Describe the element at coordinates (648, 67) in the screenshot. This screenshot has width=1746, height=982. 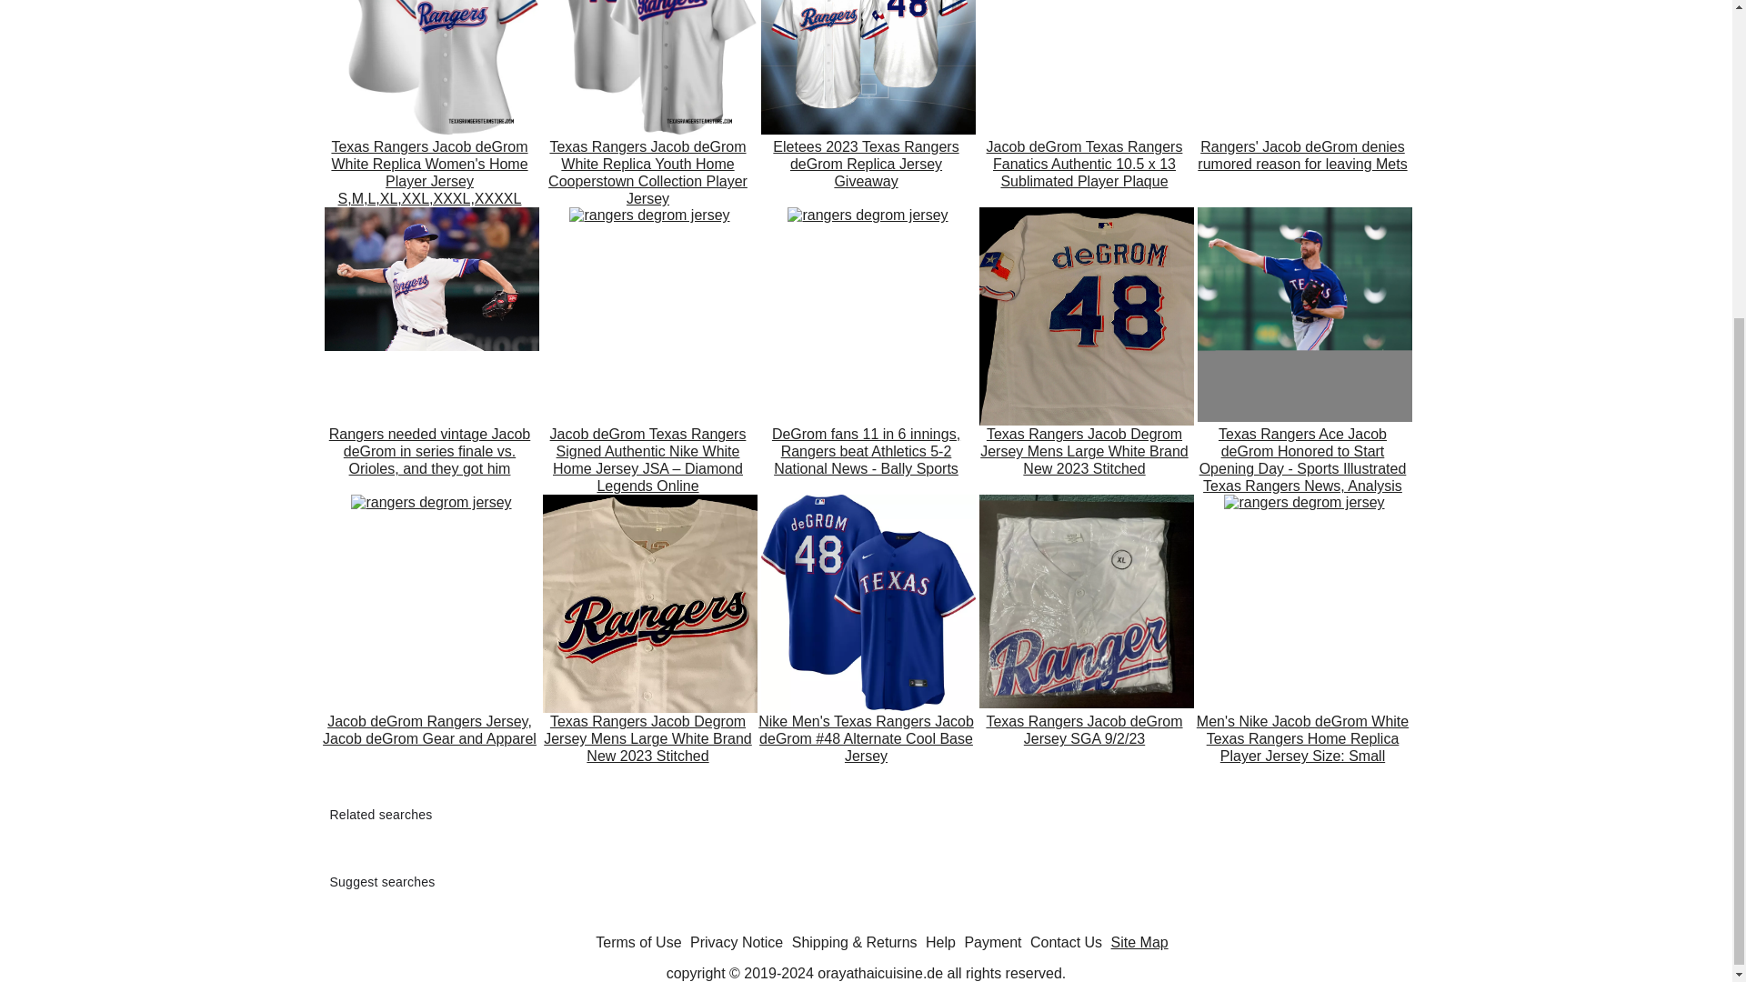
I see `rangers degrom jersey` at that location.